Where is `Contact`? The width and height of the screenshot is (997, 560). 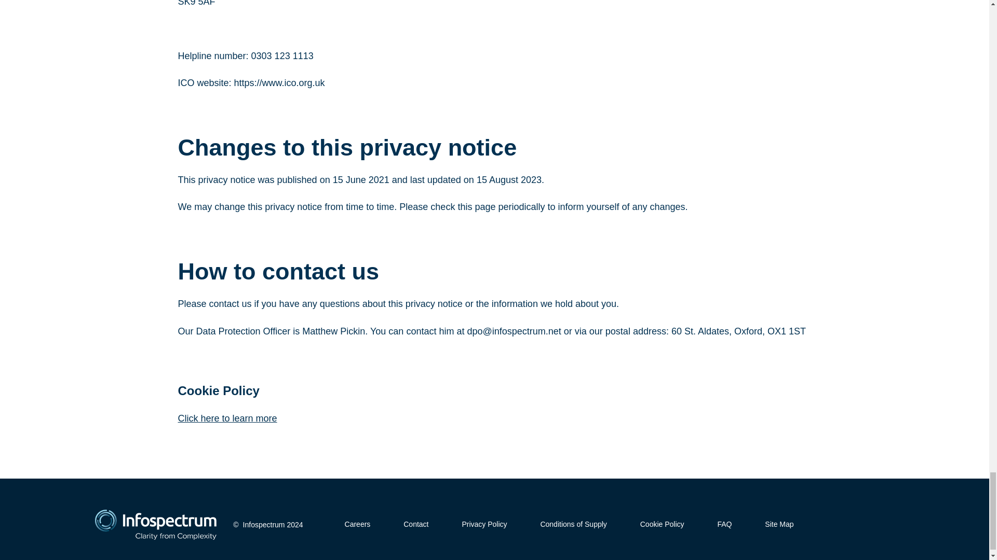
Contact is located at coordinates (416, 524).